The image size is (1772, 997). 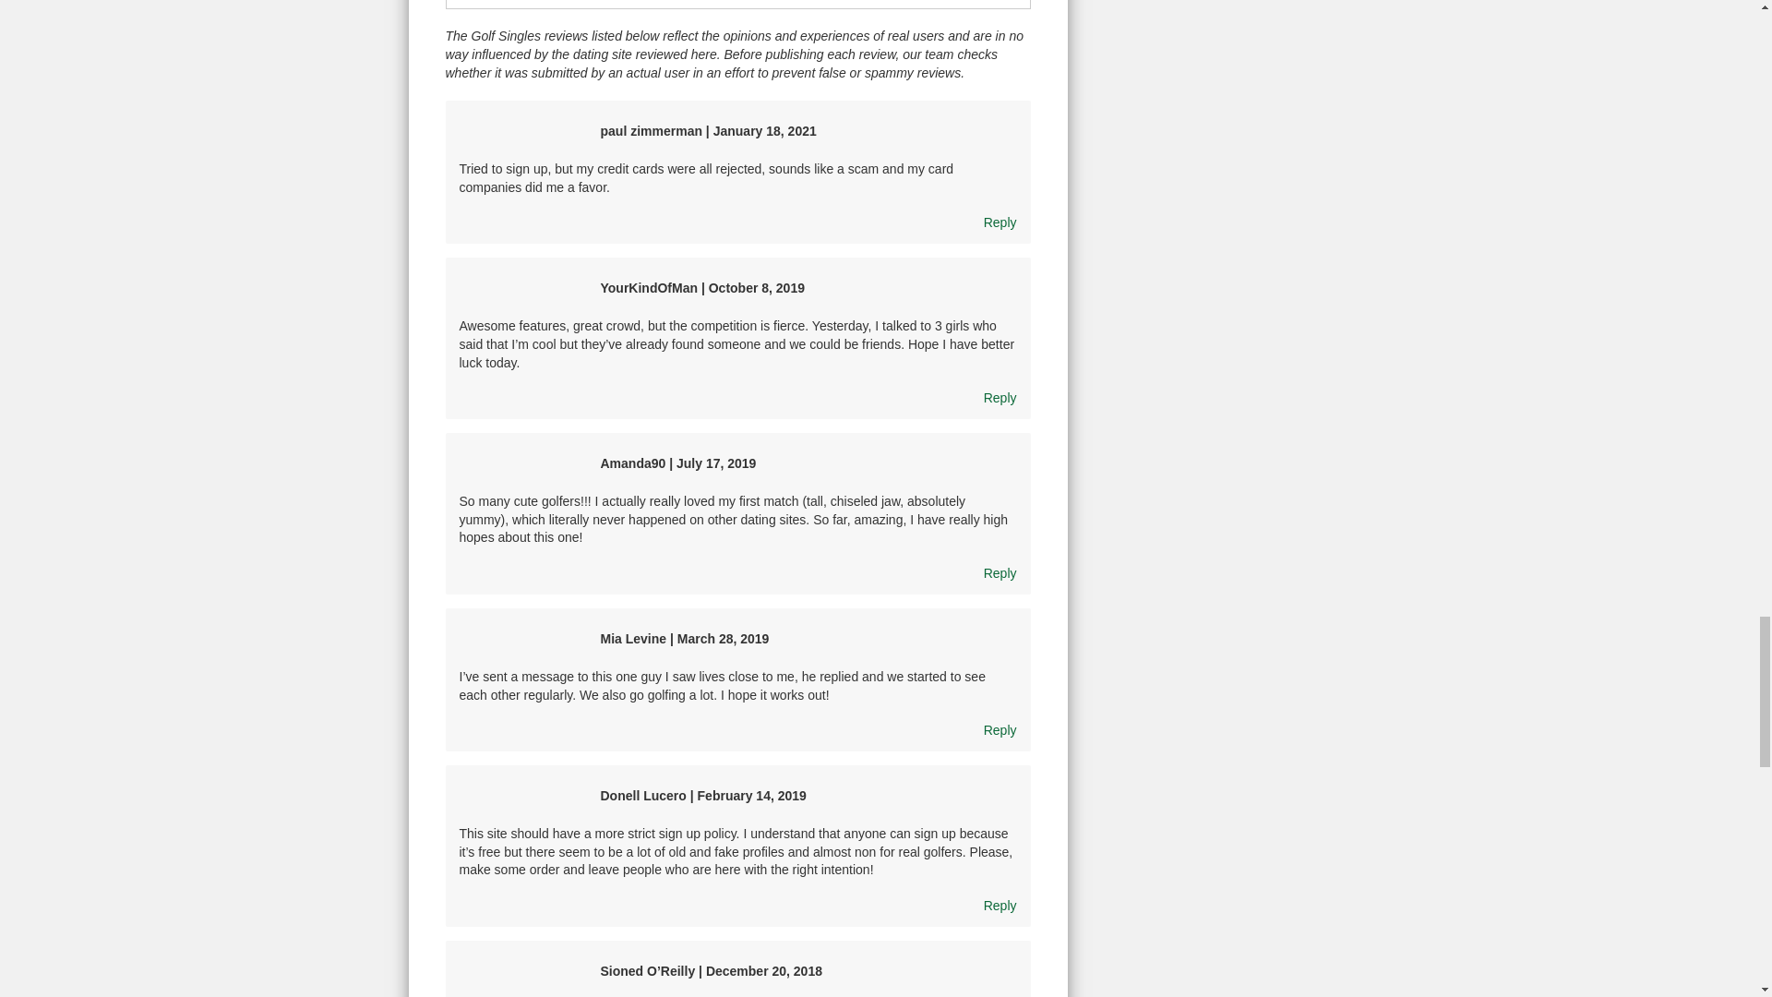 I want to click on Reply, so click(x=1000, y=222).